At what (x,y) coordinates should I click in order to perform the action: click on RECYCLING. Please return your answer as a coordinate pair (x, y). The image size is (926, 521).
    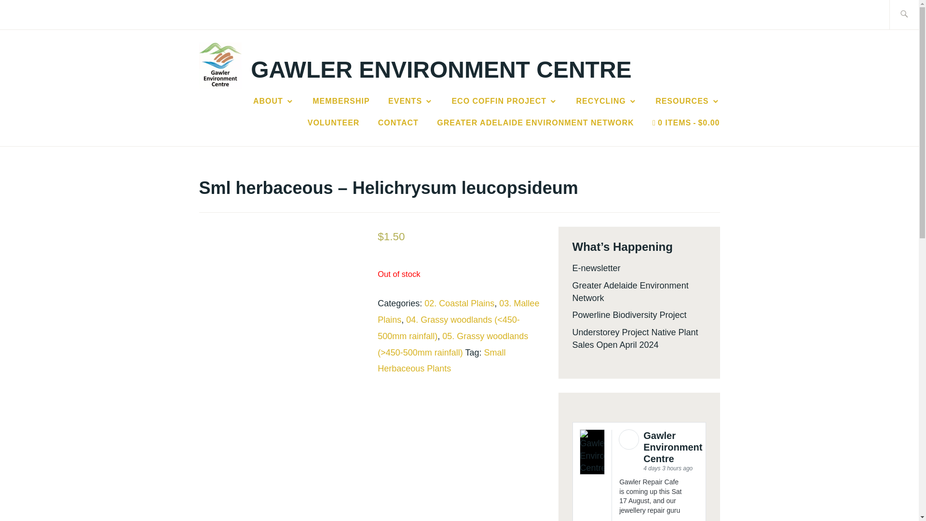
    Looking at the image, I should click on (606, 101).